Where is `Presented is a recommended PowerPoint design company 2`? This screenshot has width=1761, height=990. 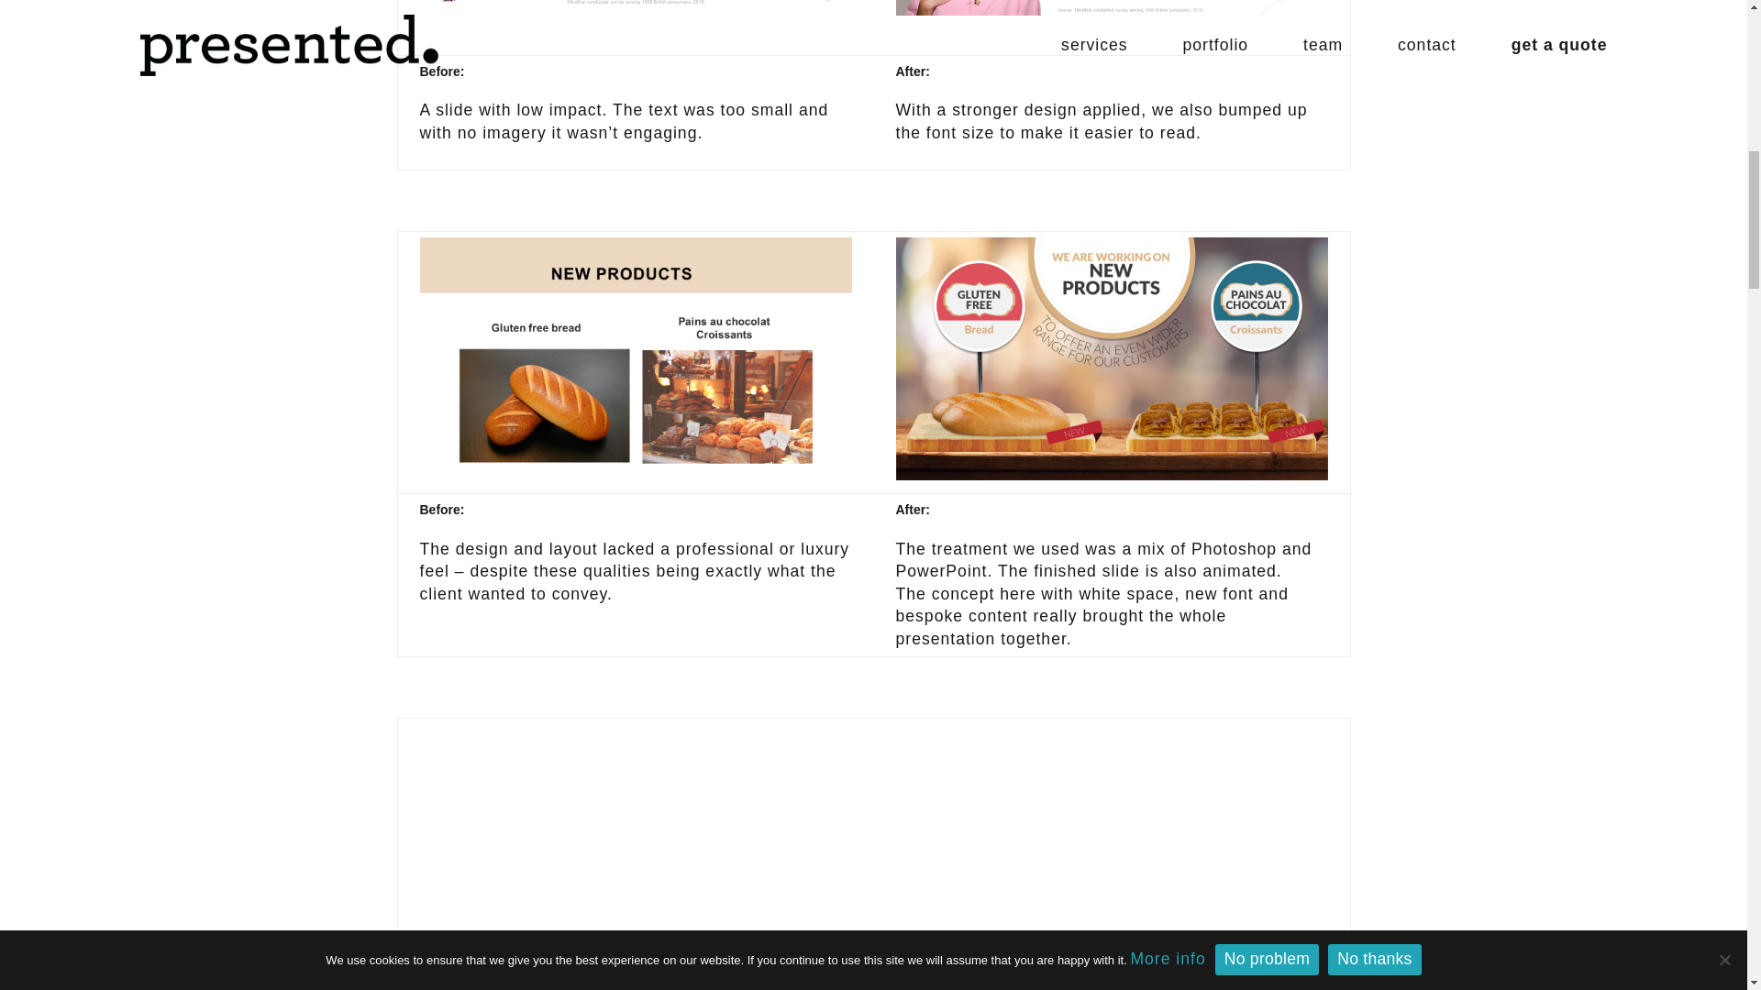 Presented is a recommended PowerPoint design company 2 is located at coordinates (1111, 7).